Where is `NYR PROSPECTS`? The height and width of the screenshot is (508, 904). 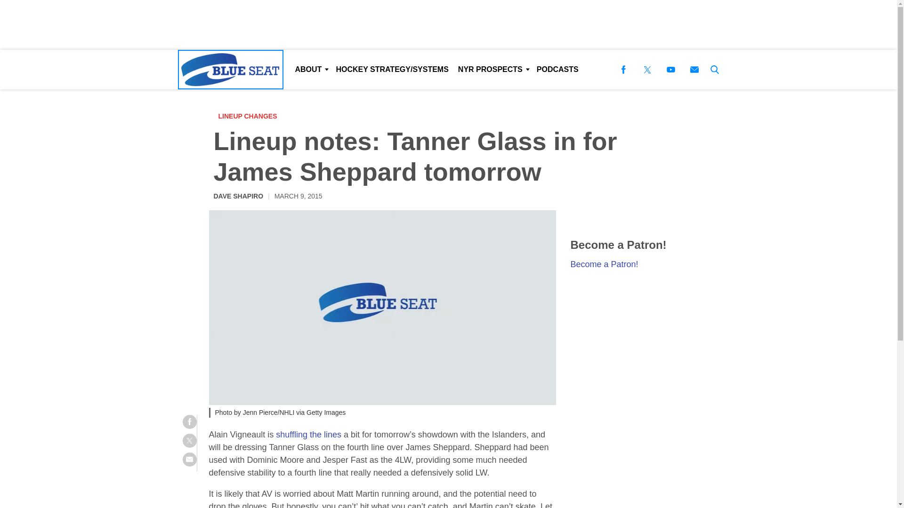
NYR PROSPECTS is located at coordinates (492, 70).